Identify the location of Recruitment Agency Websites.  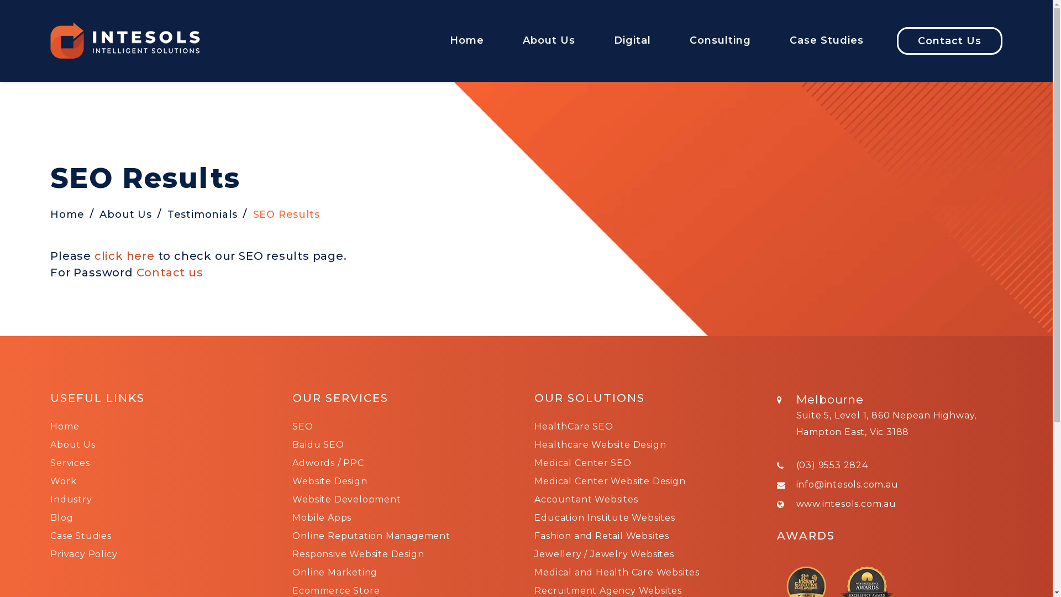
(608, 590).